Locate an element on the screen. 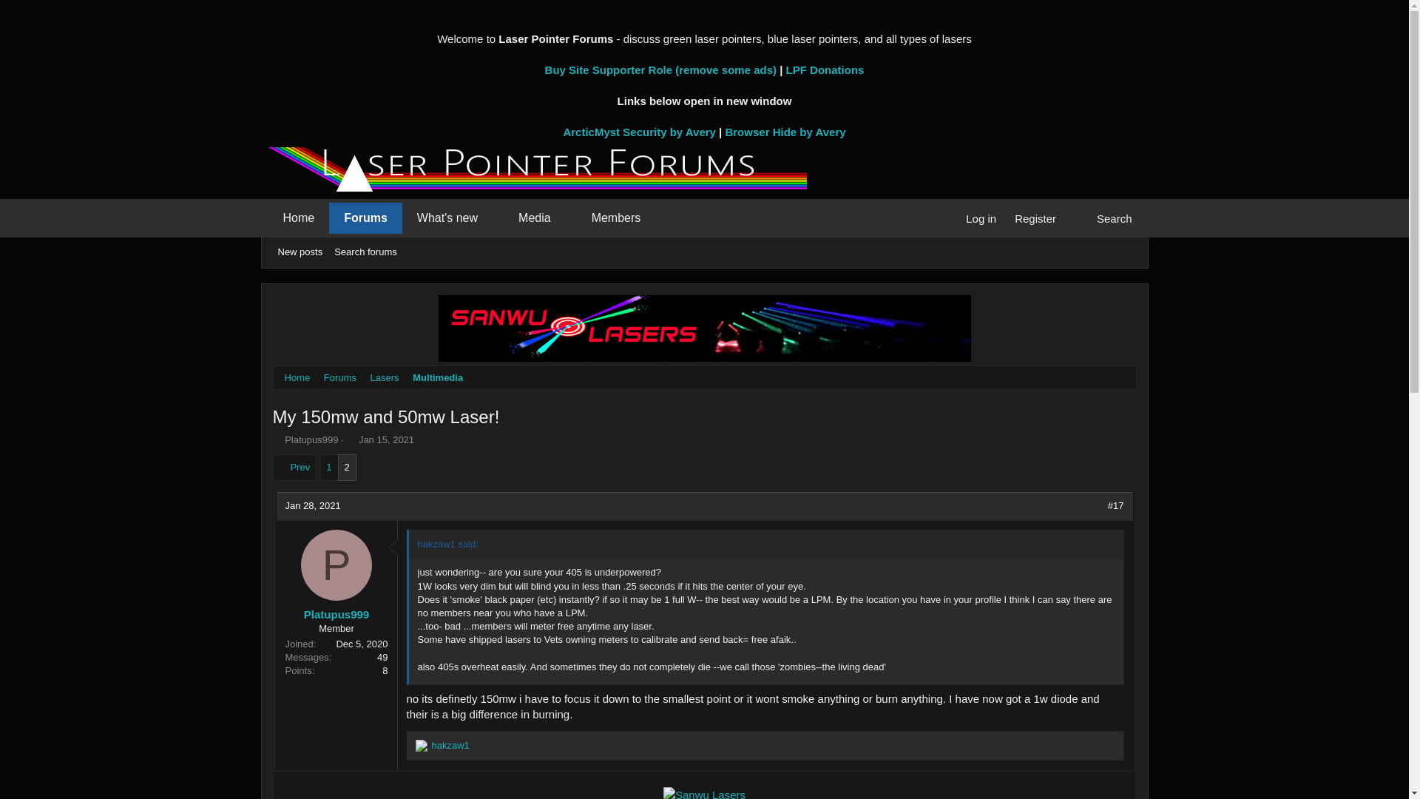 The image size is (1420, 799). Sanwu Lasers is located at coordinates (704, 793).